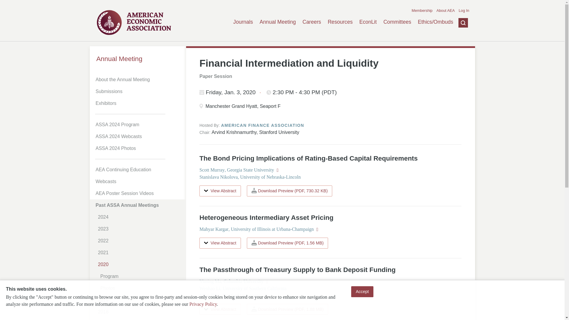  What do you see at coordinates (139, 181) in the screenshot?
I see `Webcasts` at bounding box center [139, 181].